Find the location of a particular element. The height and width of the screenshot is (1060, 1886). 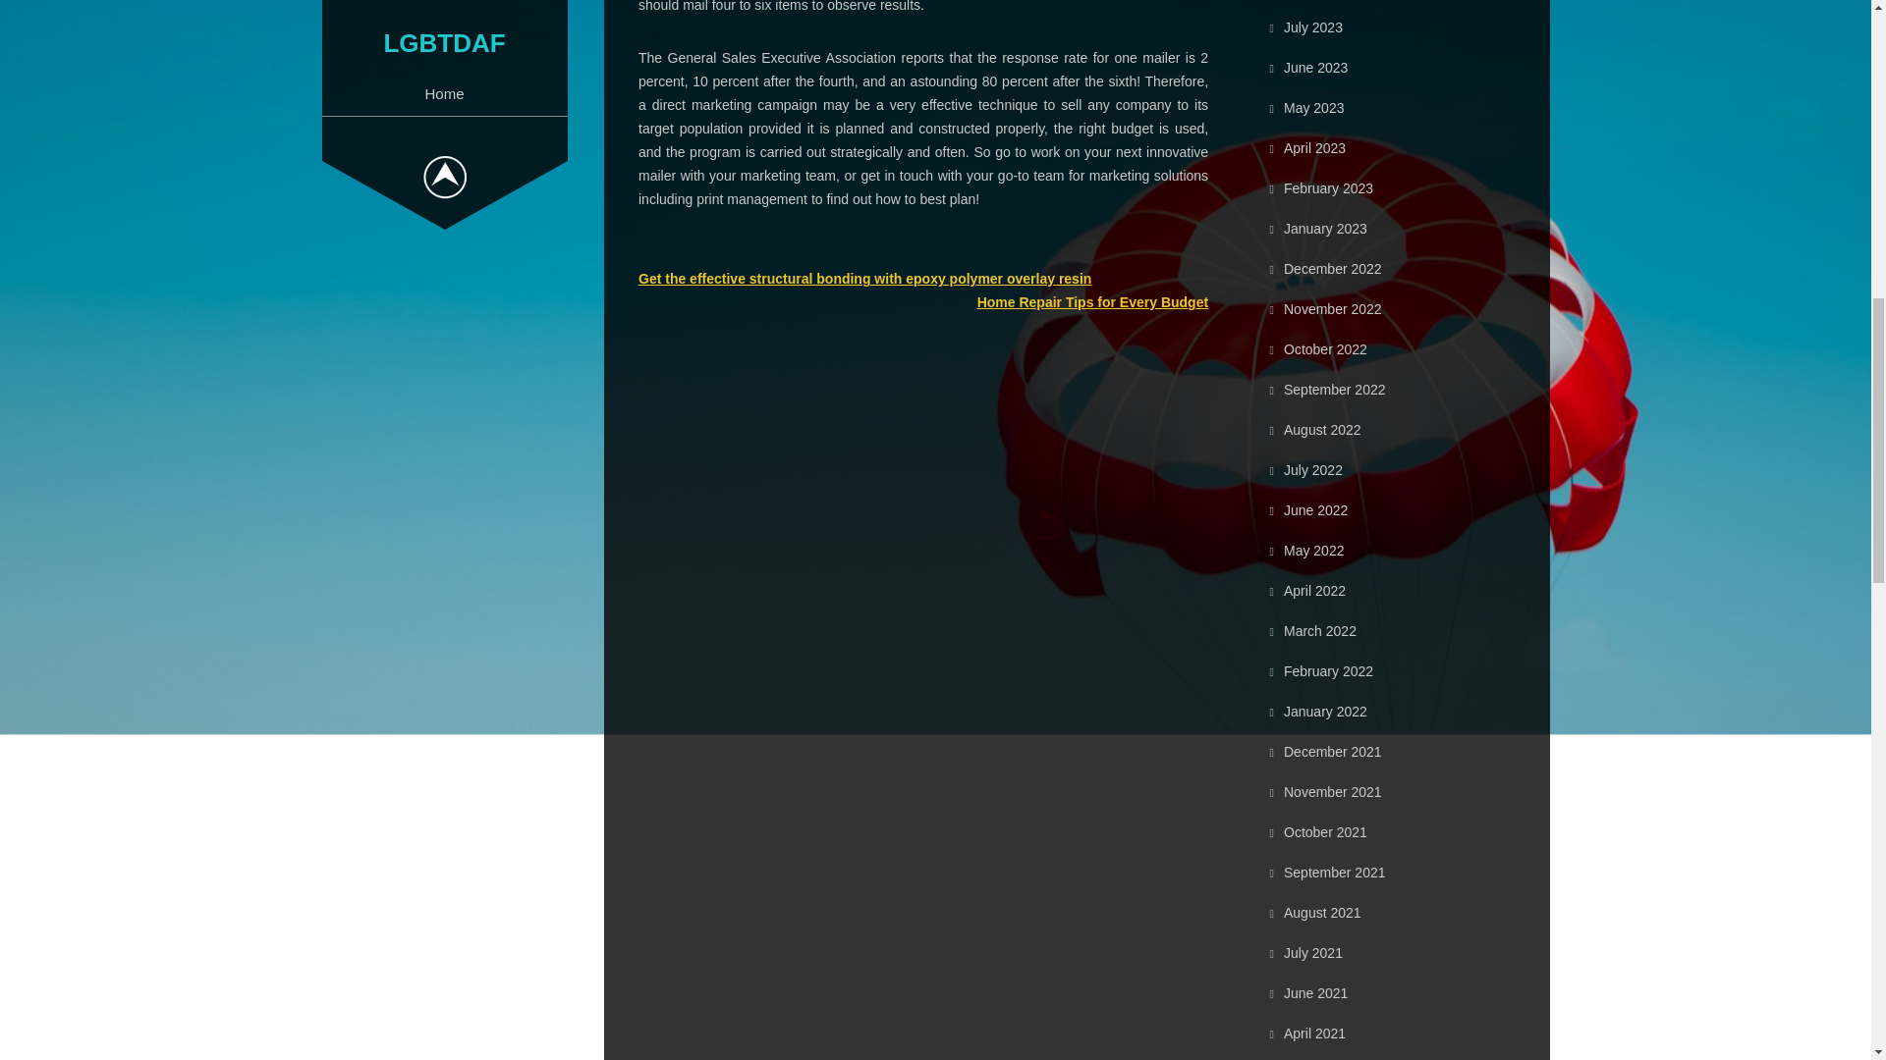

May 2022 is located at coordinates (1313, 550).